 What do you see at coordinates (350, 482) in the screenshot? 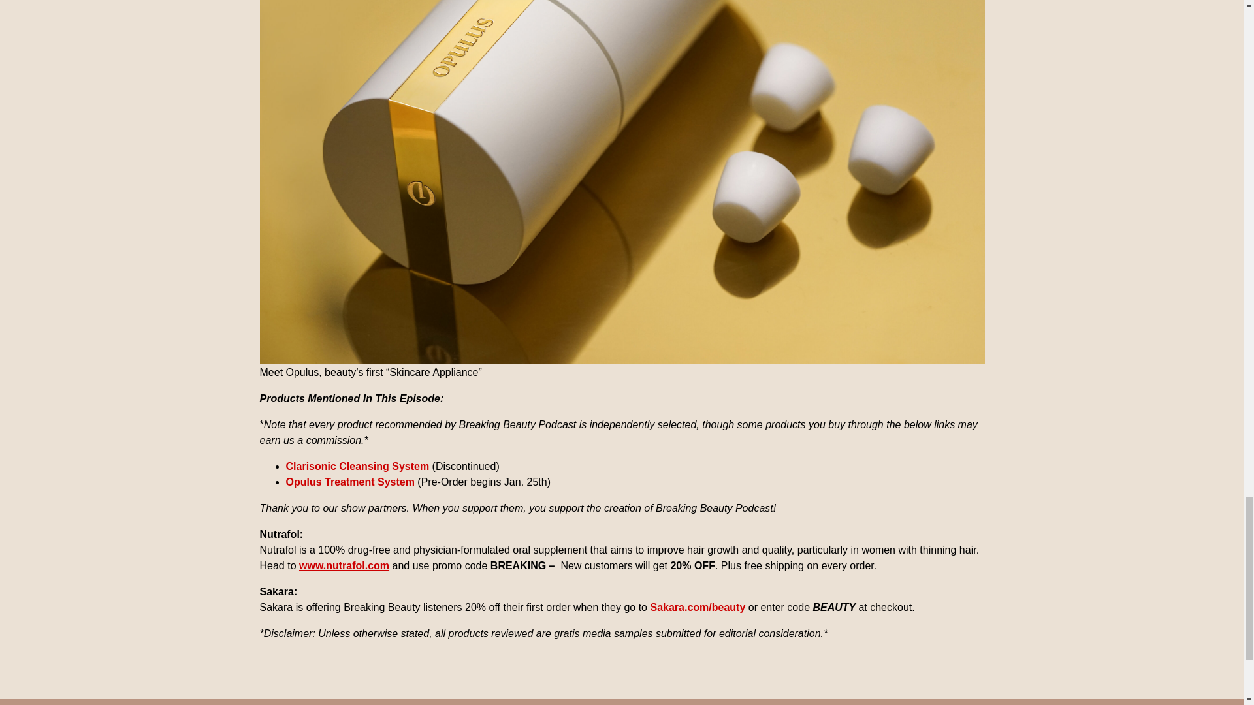
I see `Opulus Treatment System` at bounding box center [350, 482].